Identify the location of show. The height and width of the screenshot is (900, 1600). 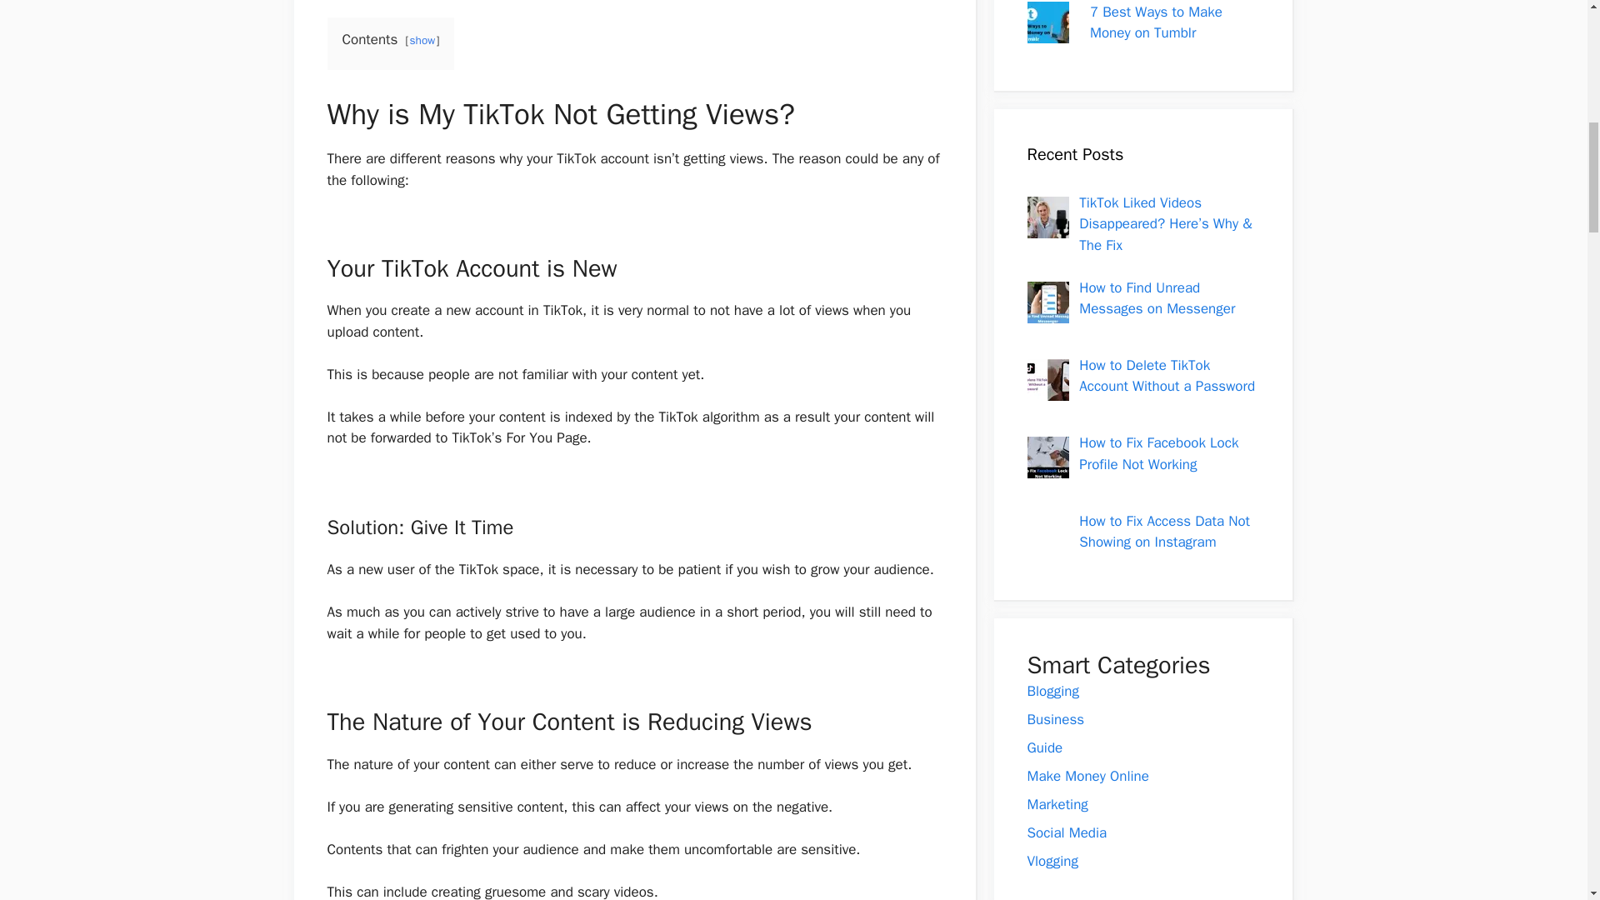
(422, 40).